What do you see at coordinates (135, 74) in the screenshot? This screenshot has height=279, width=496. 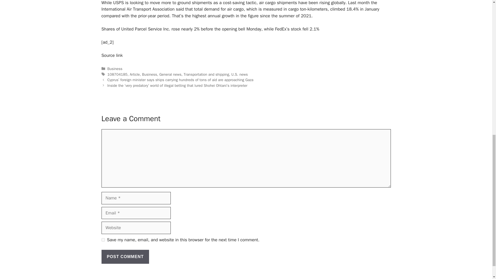 I see `Article` at bounding box center [135, 74].